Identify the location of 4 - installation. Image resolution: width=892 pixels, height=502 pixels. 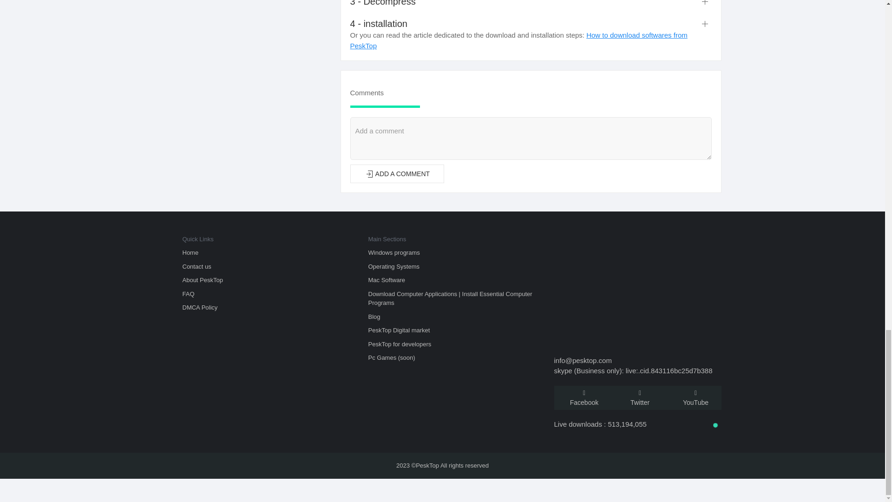
(531, 23).